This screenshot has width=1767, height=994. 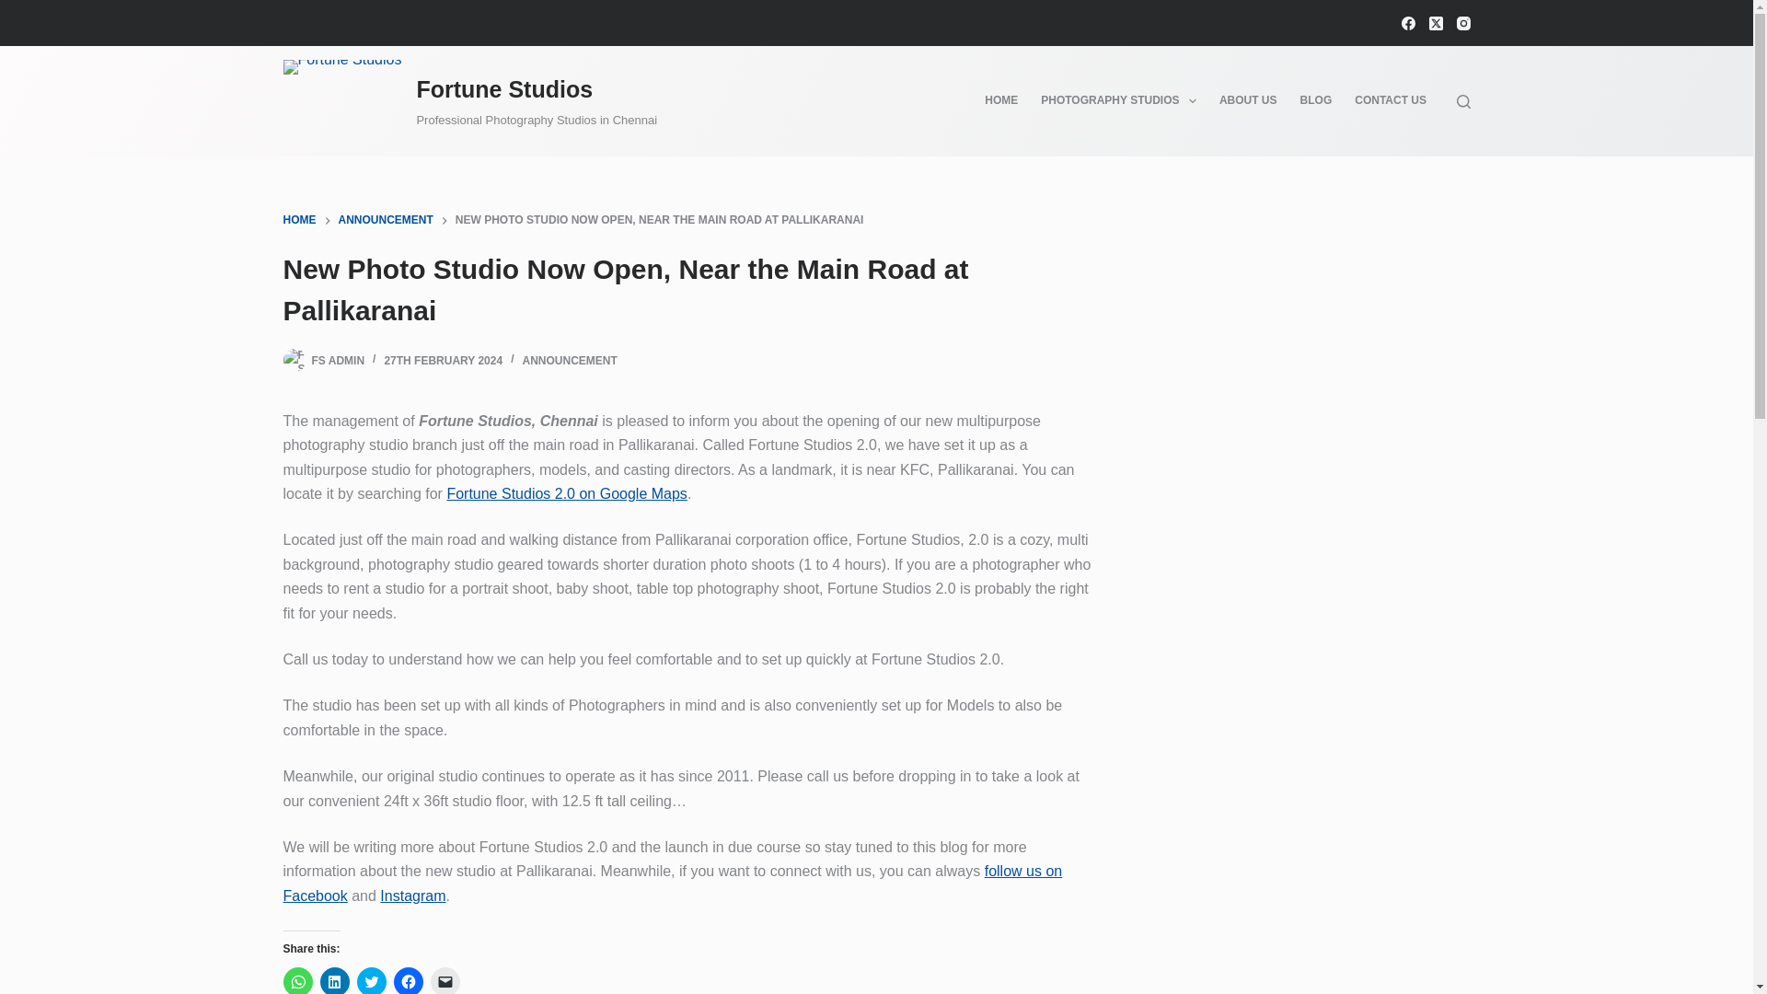 I want to click on Click to share on LinkedIn, so click(x=335, y=980).